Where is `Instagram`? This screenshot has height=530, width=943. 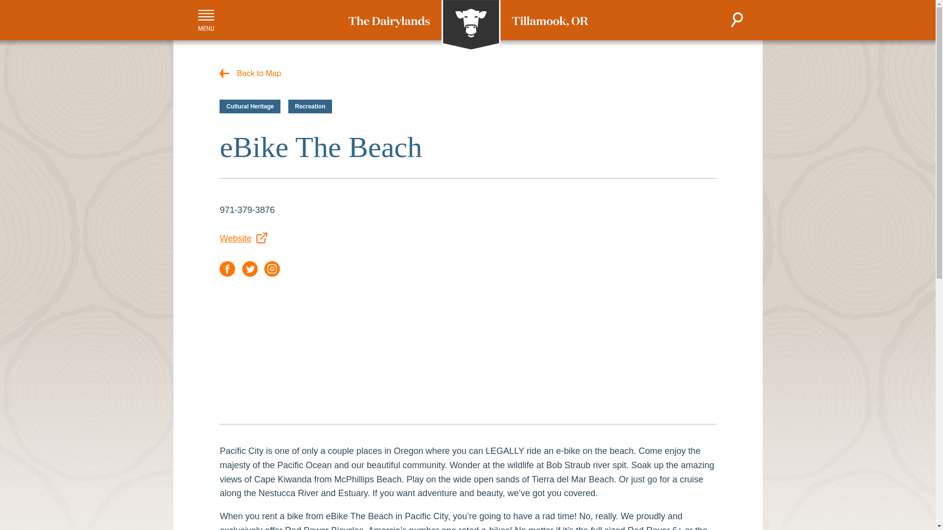
Instagram is located at coordinates (272, 269).